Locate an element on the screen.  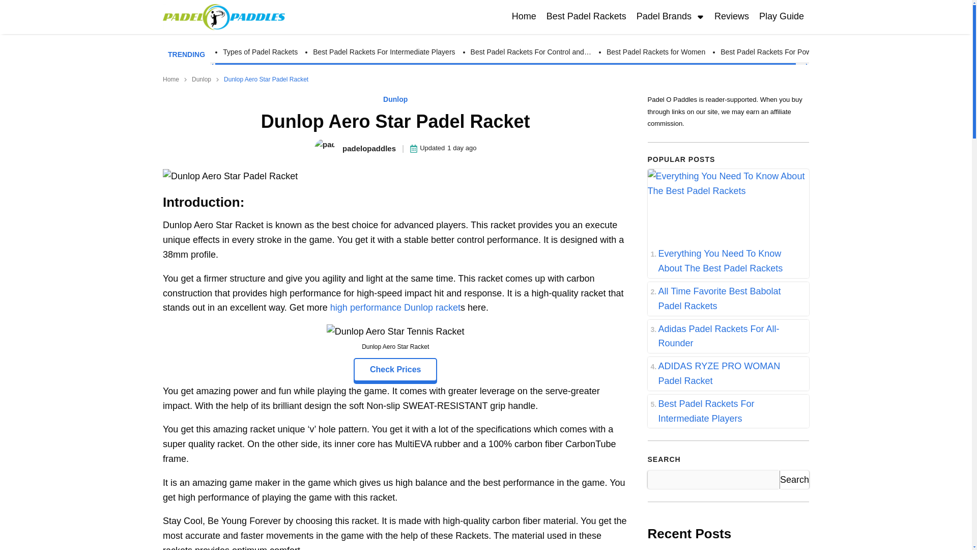
Dunlop is located at coordinates (395, 99).